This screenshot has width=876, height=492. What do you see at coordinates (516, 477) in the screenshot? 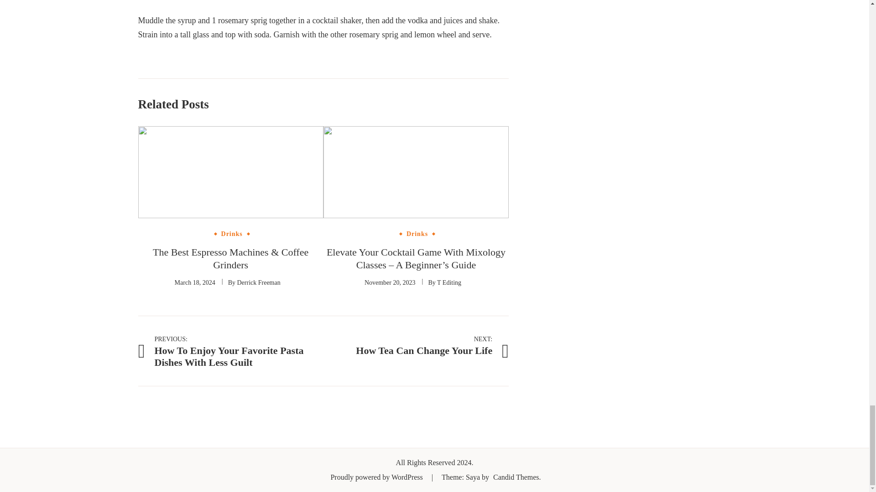
I see `Candid Themes` at bounding box center [516, 477].